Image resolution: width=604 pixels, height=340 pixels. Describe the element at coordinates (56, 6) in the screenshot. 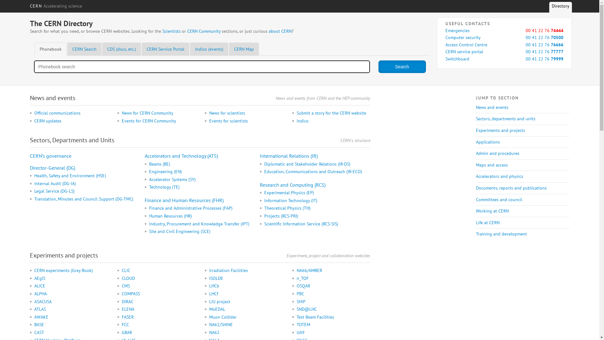

I see `CERN Accelerating science` at that location.